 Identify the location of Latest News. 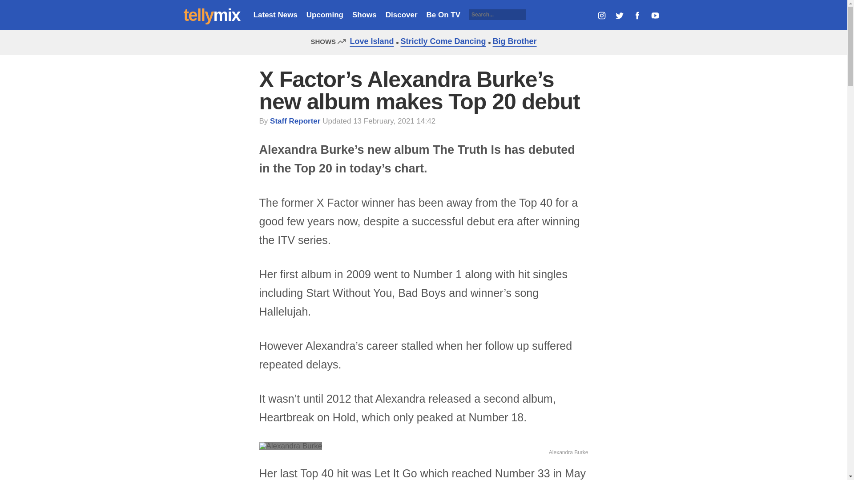
(275, 15).